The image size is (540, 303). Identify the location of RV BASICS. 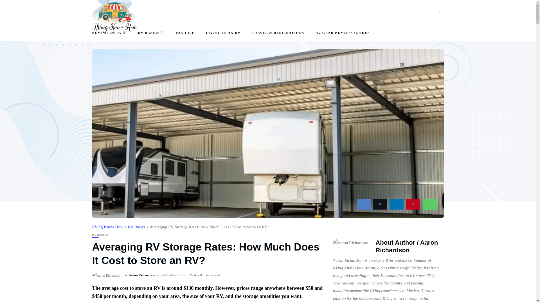
(100, 235).